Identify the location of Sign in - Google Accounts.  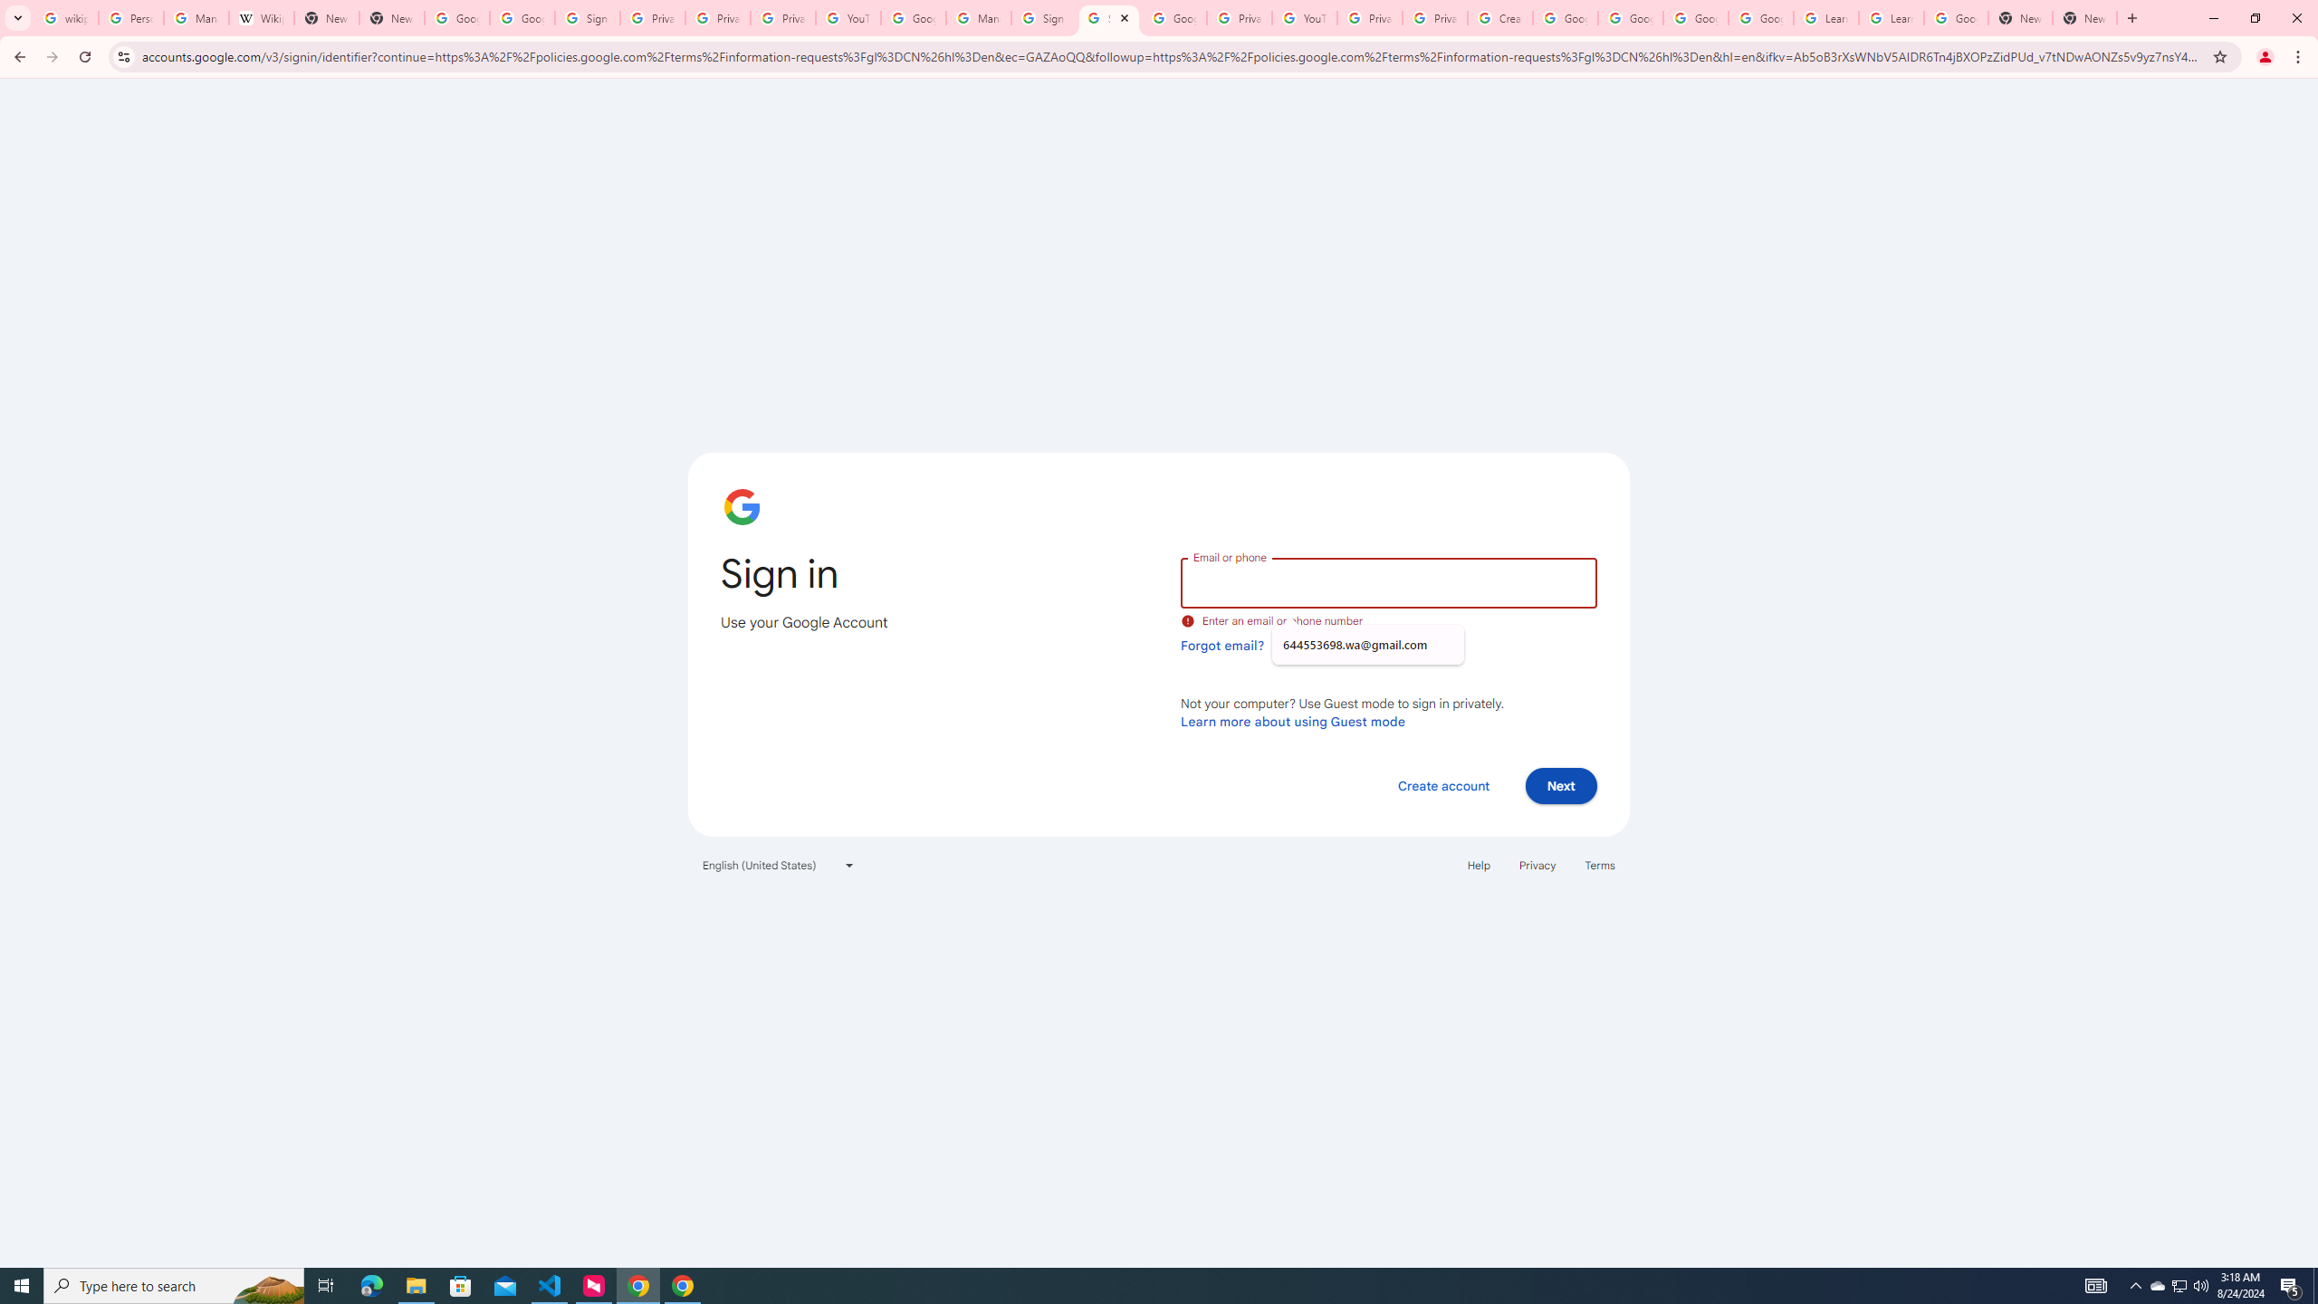
(1044, 18).